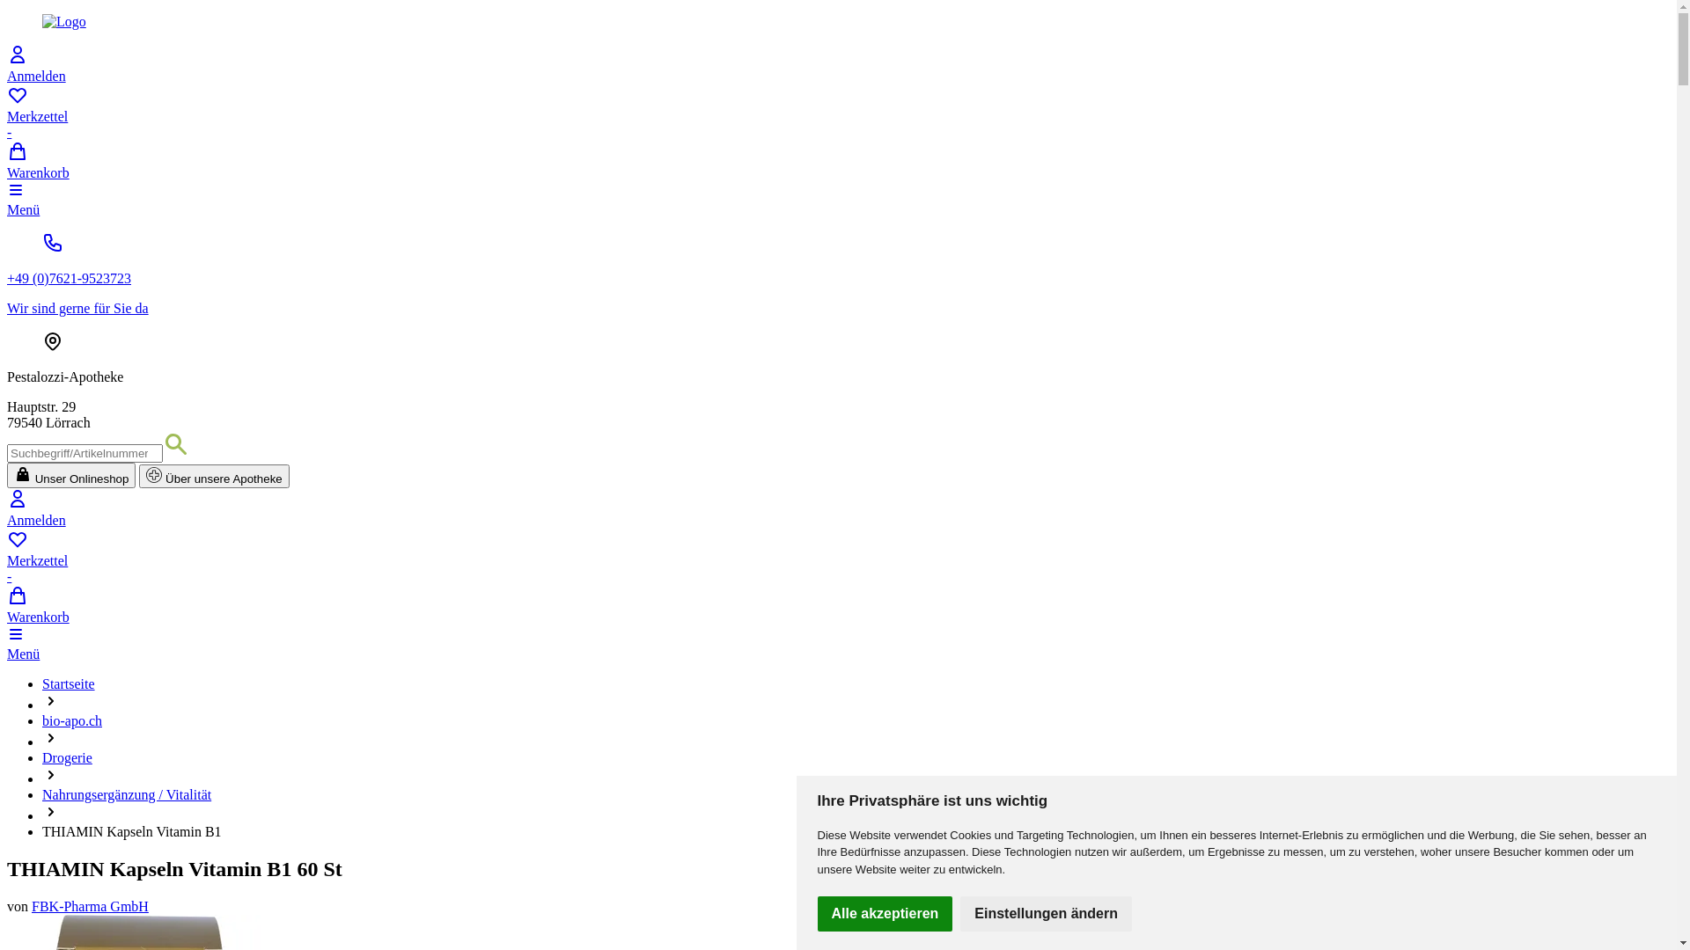 This screenshot has width=1690, height=950. What do you see at coordinates (67, 758) in the screenshot?
I see `Drogerie` at bounding box center [67, 758].